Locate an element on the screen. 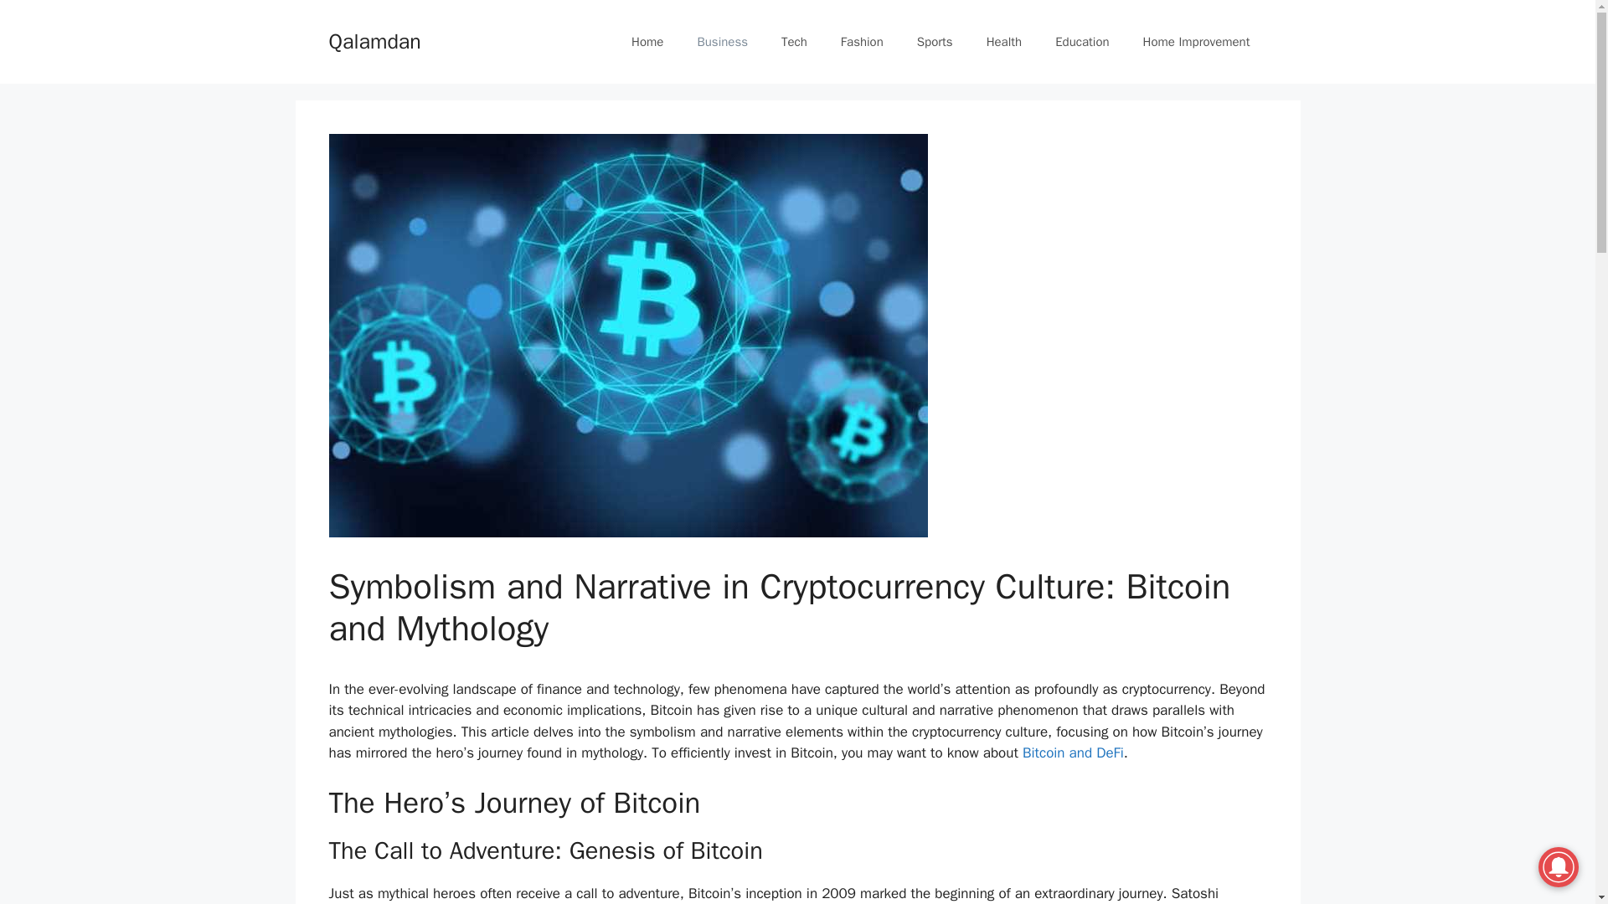 The height and width of the screenshot is (904, 1608). Business is located at coordinates (722, 42).